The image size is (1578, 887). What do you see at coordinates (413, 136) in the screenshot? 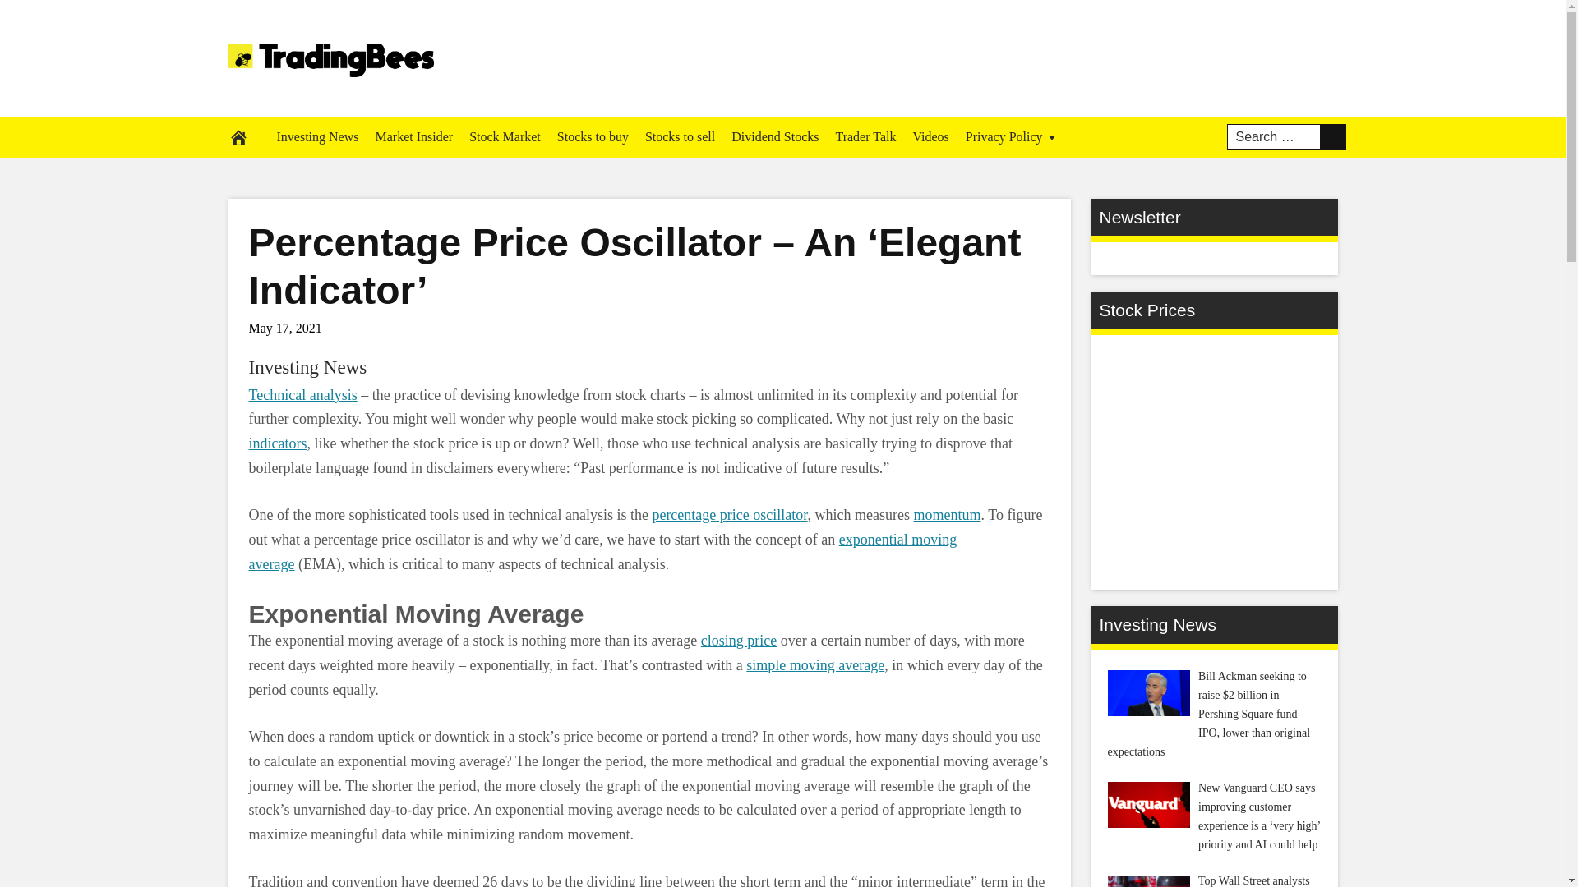
I see `Market Insider` at bounding box center [413, 136].